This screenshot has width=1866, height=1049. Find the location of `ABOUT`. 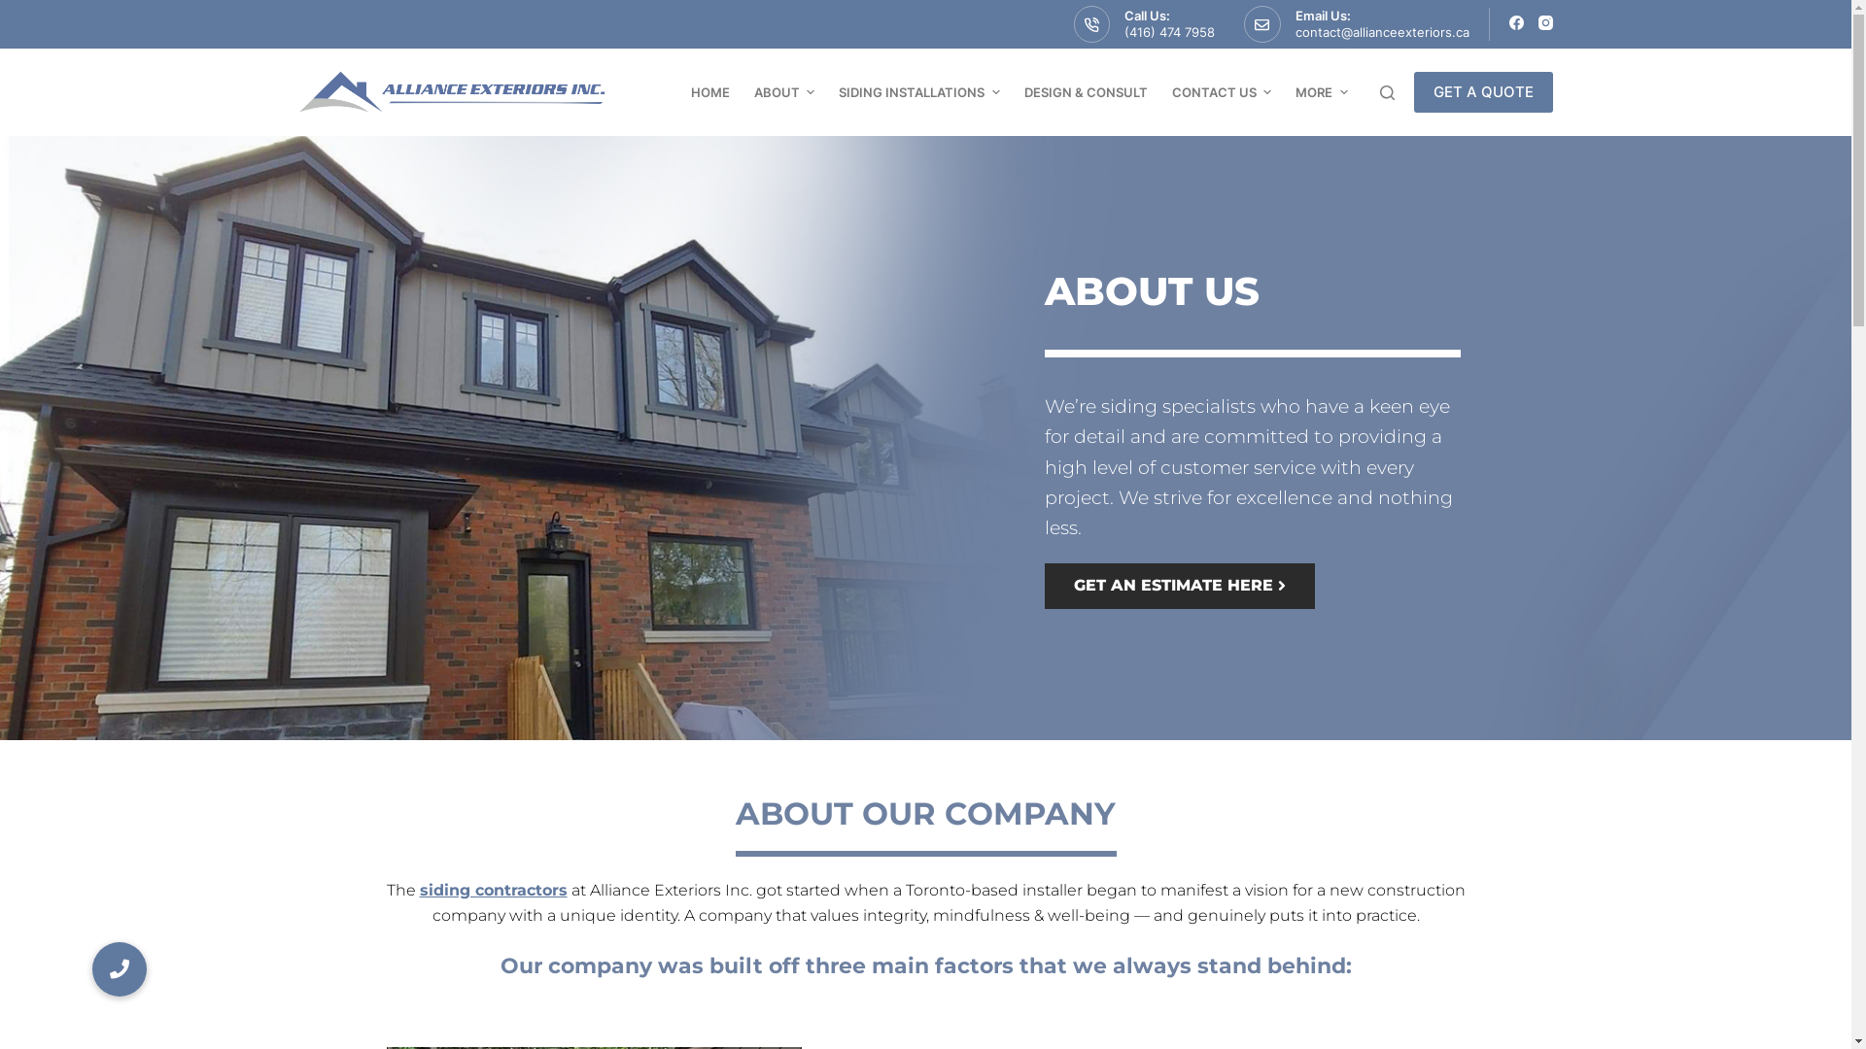

ABOUT is located at coordinates (784, 92).